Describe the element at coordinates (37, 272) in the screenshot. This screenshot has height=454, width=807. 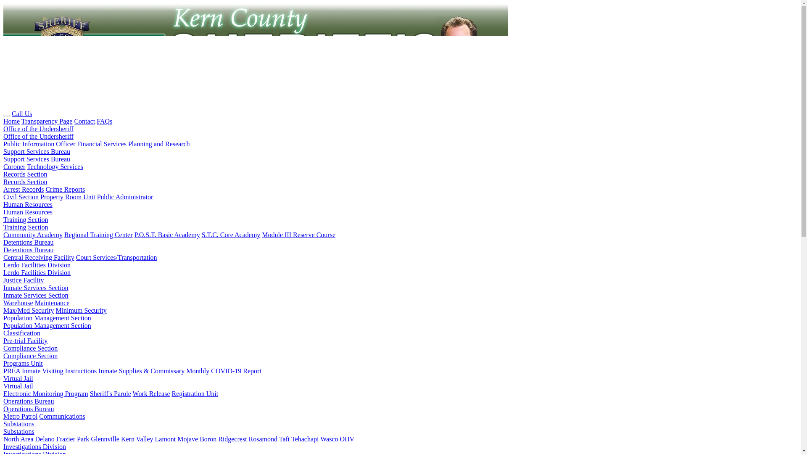
I see `Lerdo Facilities Division` at that location.